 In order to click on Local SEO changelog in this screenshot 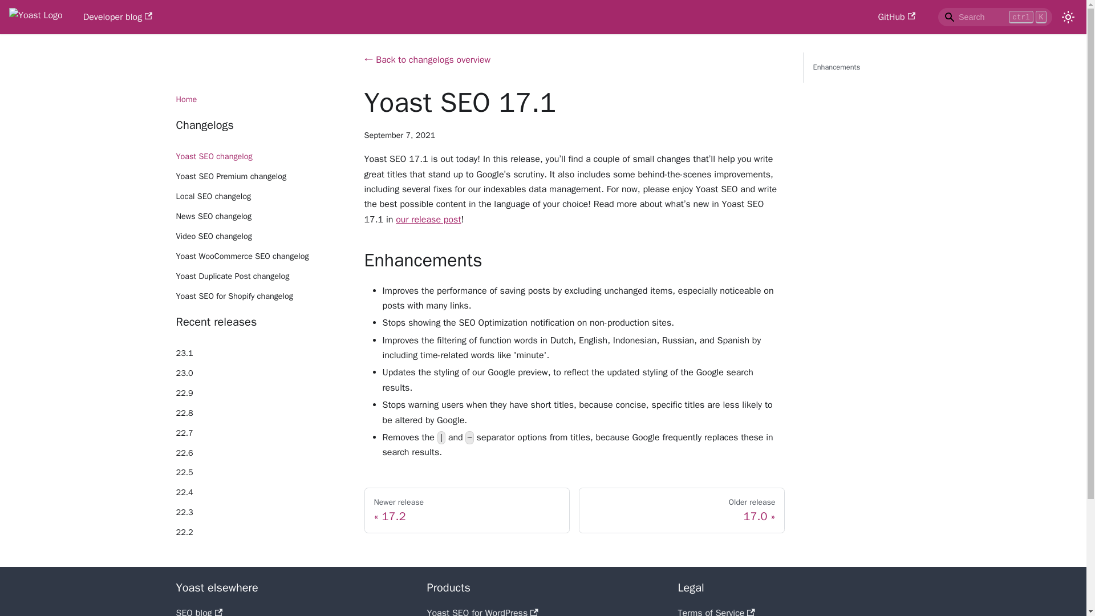, I will do `click(261, 196)`.